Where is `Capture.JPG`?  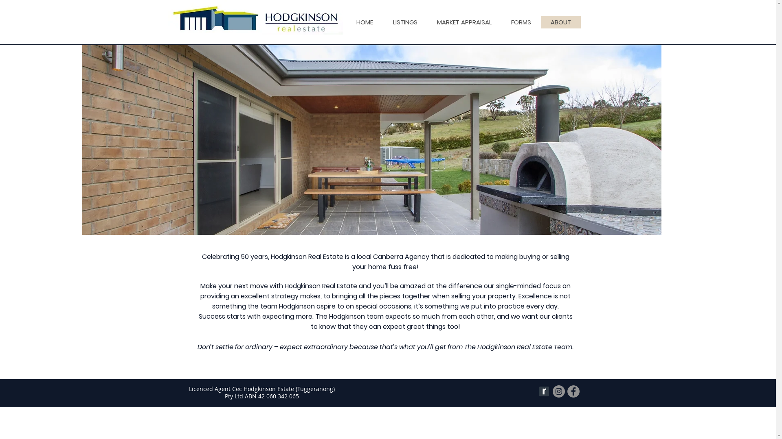 Capture.JPG is located at coordinates (302, 22).